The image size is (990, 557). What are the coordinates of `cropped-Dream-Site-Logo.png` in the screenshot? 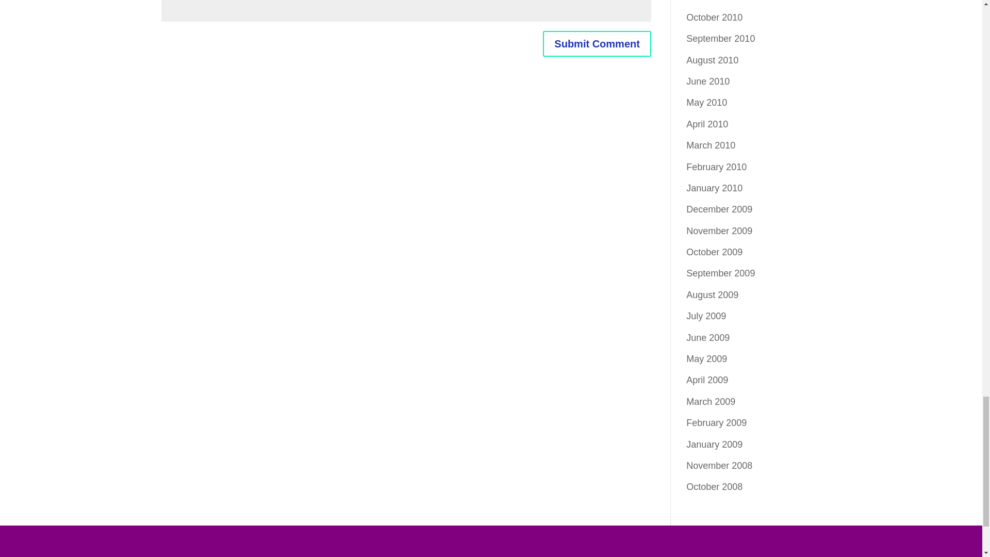 It's located at (490, 544).